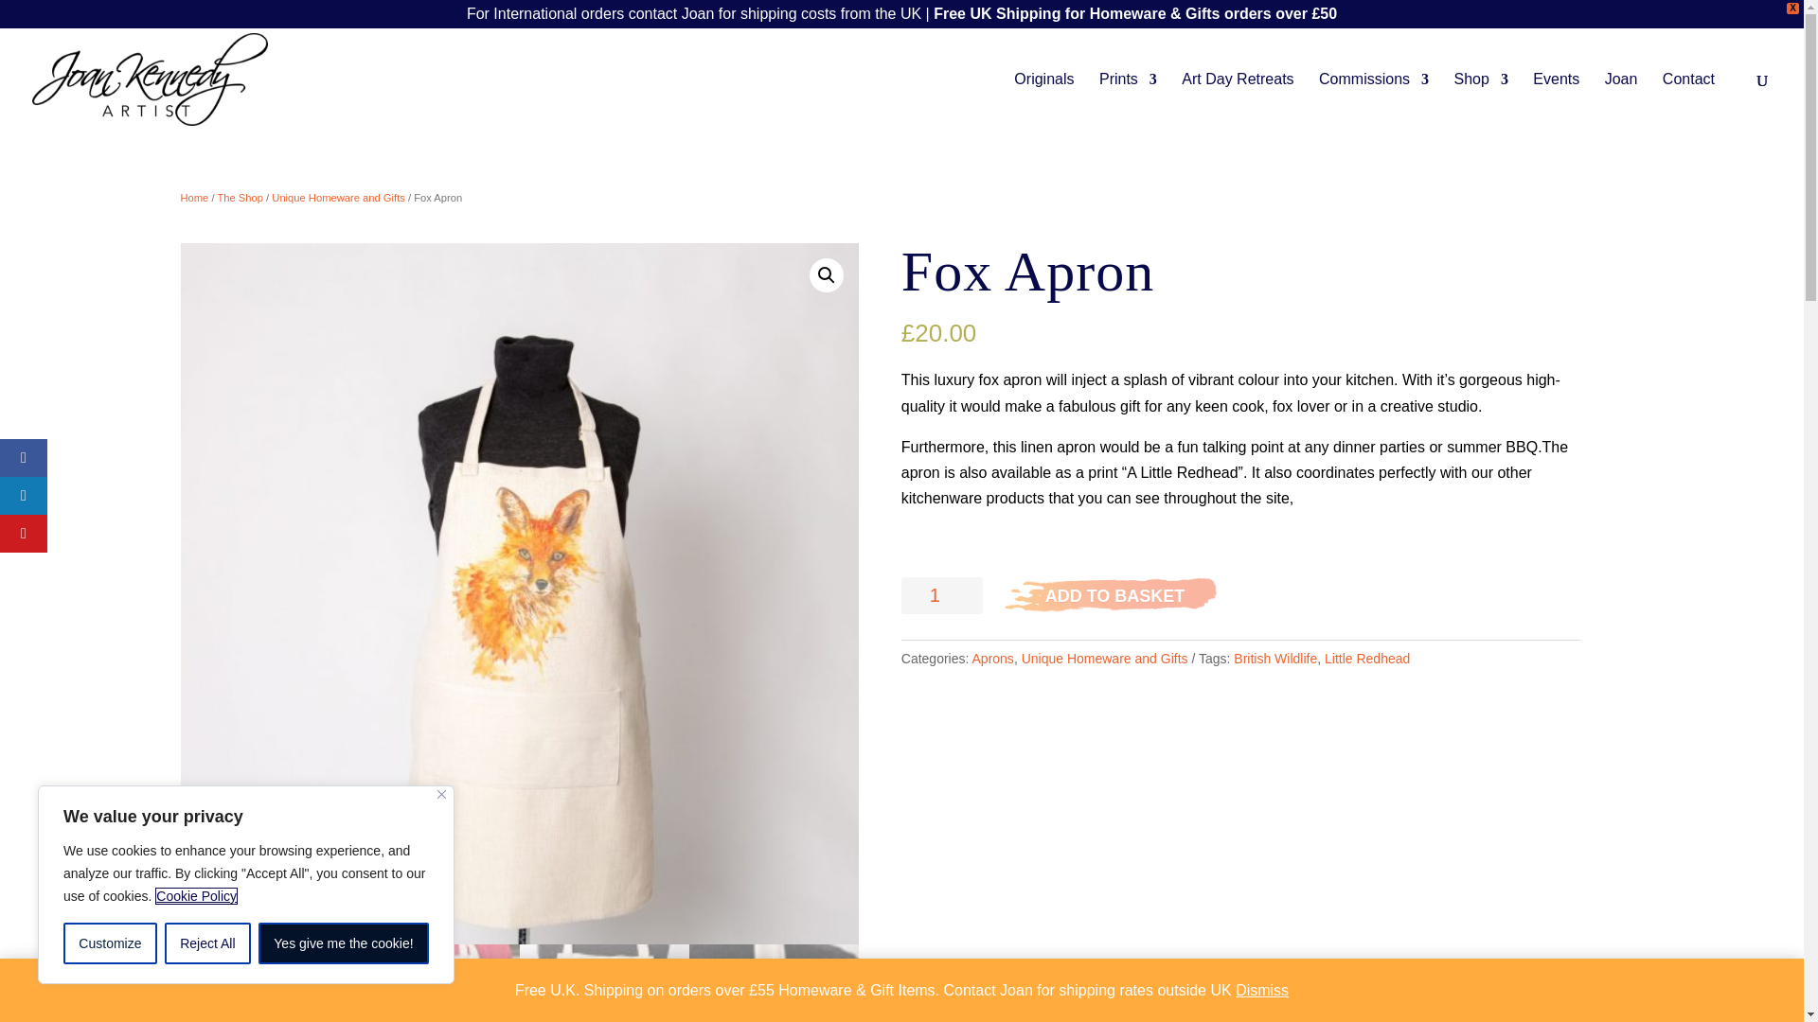 The height and width of the screenshot is (1022, 1818). What do you see at coordinates (942, 596) in the screenshot?
I see `1` at bounding box center [942, 596].